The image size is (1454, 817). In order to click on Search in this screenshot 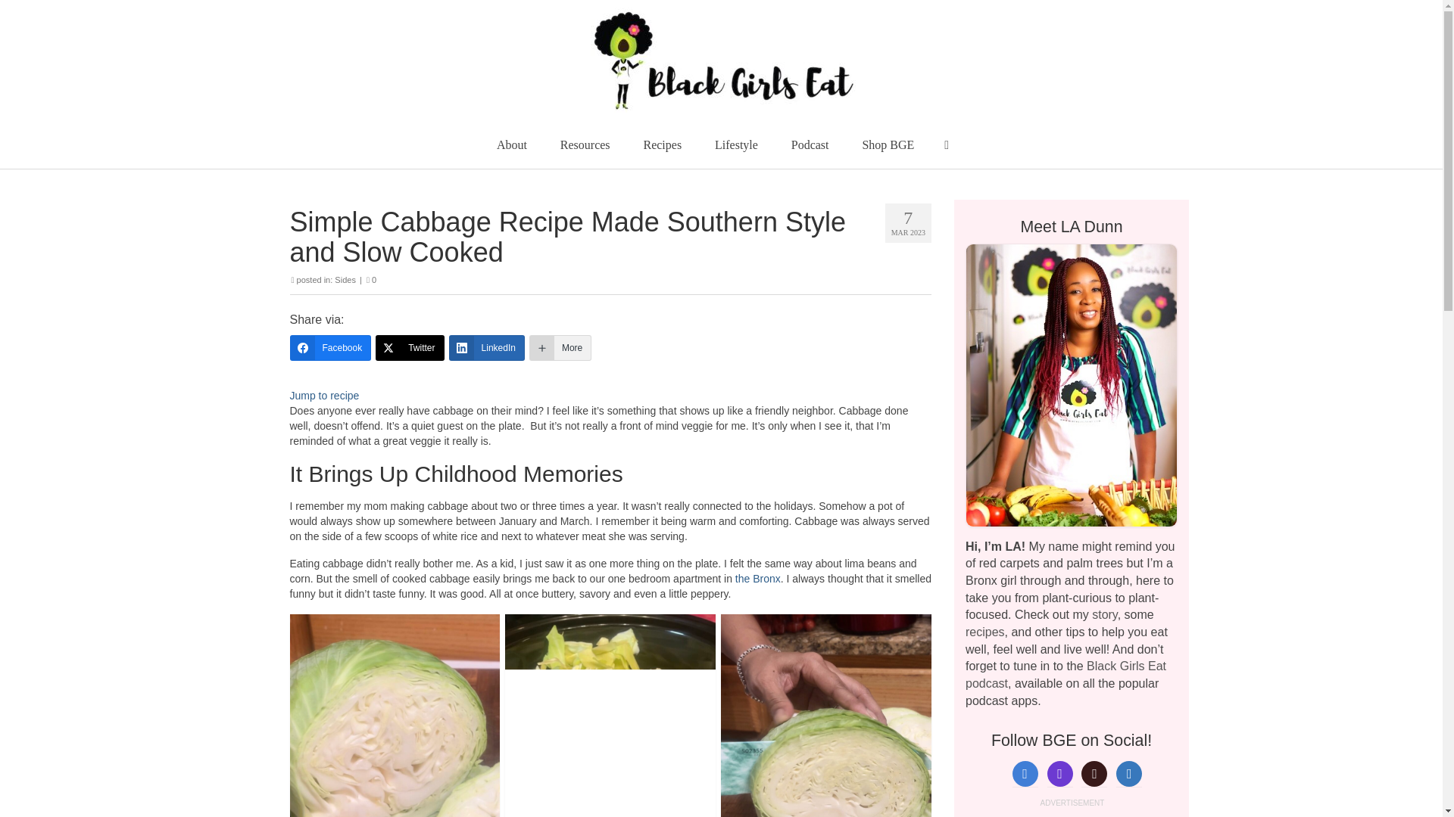, I will do `click(947, 144)`.